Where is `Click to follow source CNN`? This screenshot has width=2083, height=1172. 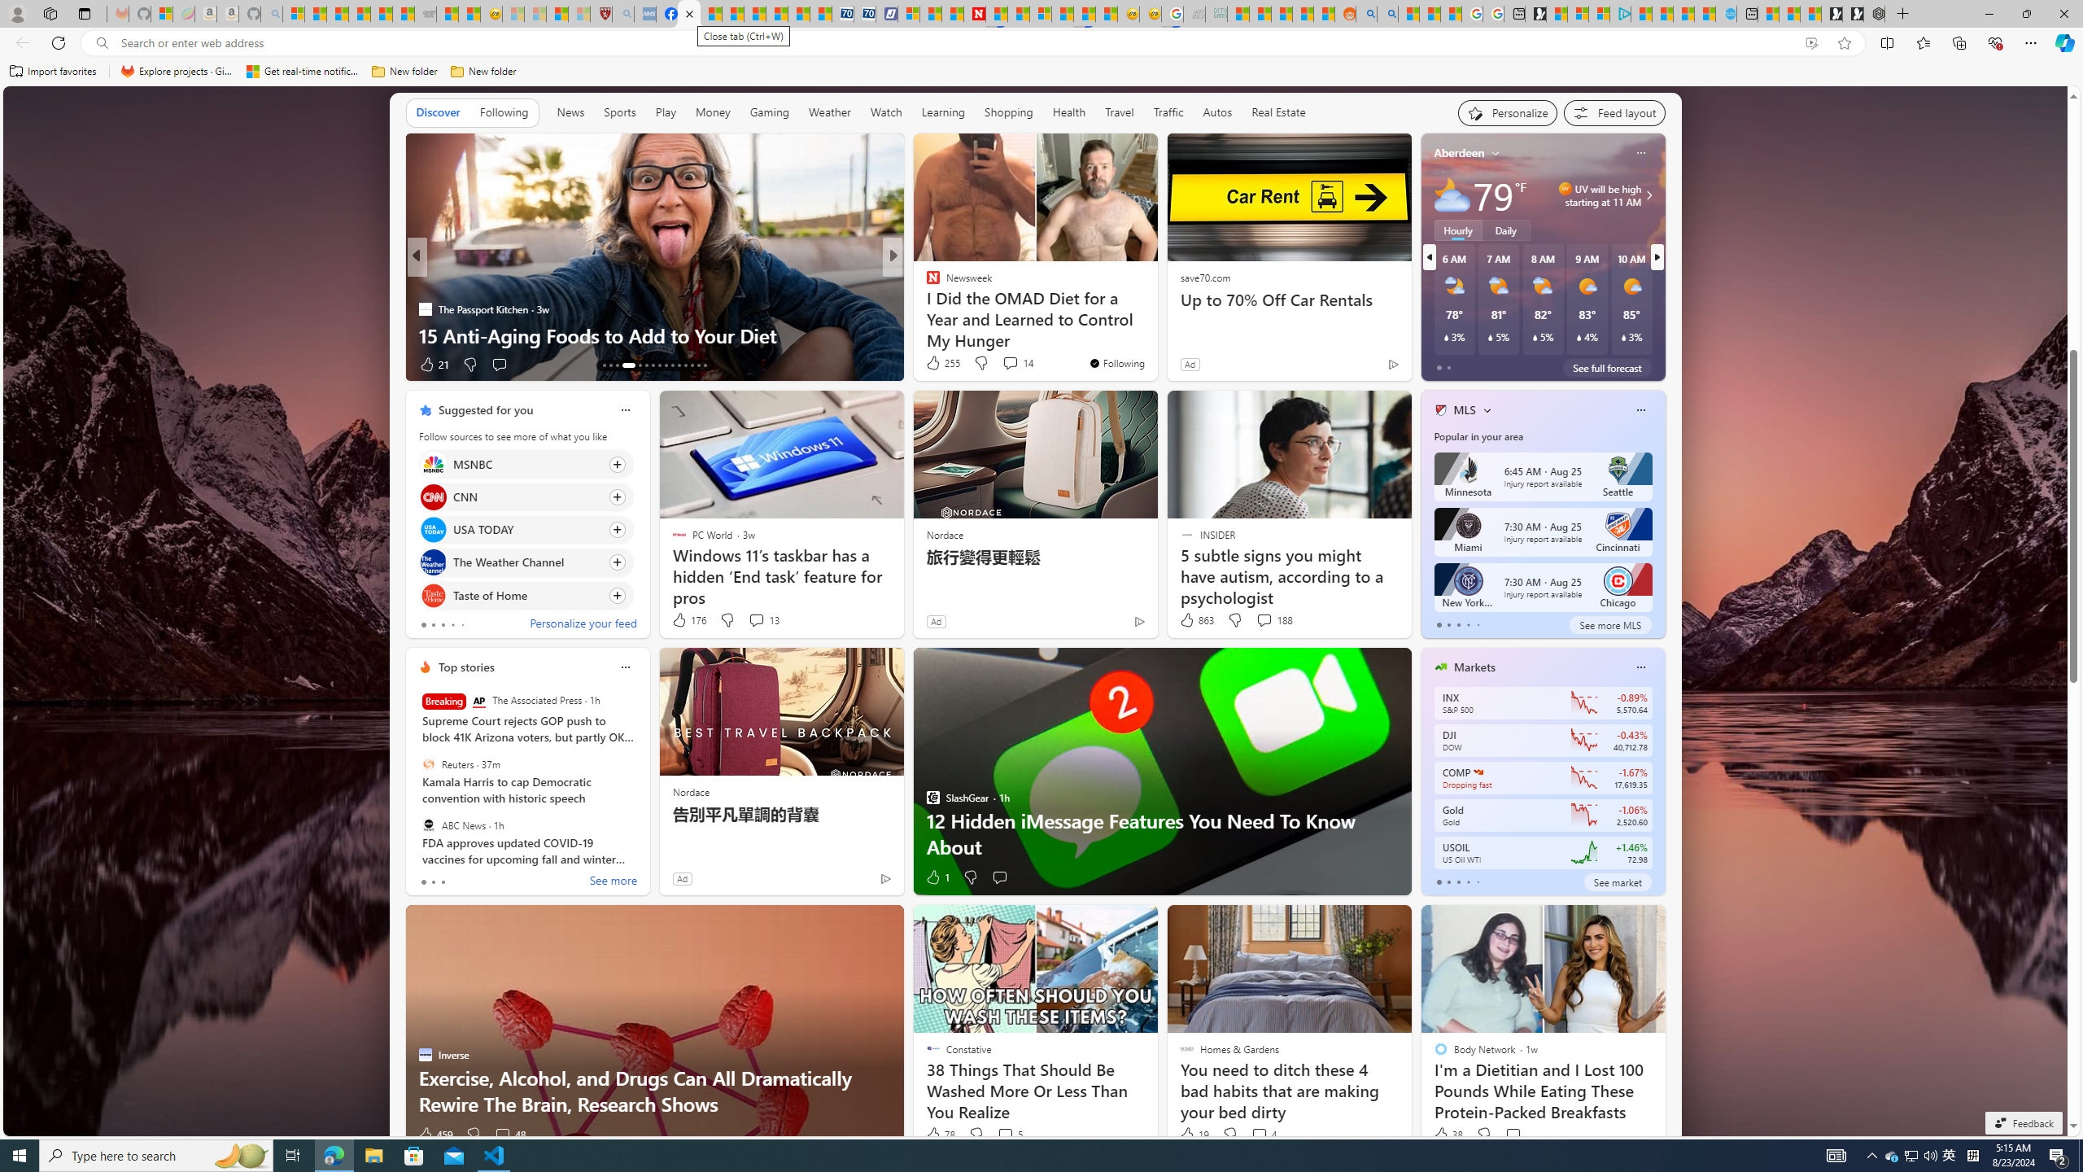
Click to follow source CNN is located at coordinates (526, 496).